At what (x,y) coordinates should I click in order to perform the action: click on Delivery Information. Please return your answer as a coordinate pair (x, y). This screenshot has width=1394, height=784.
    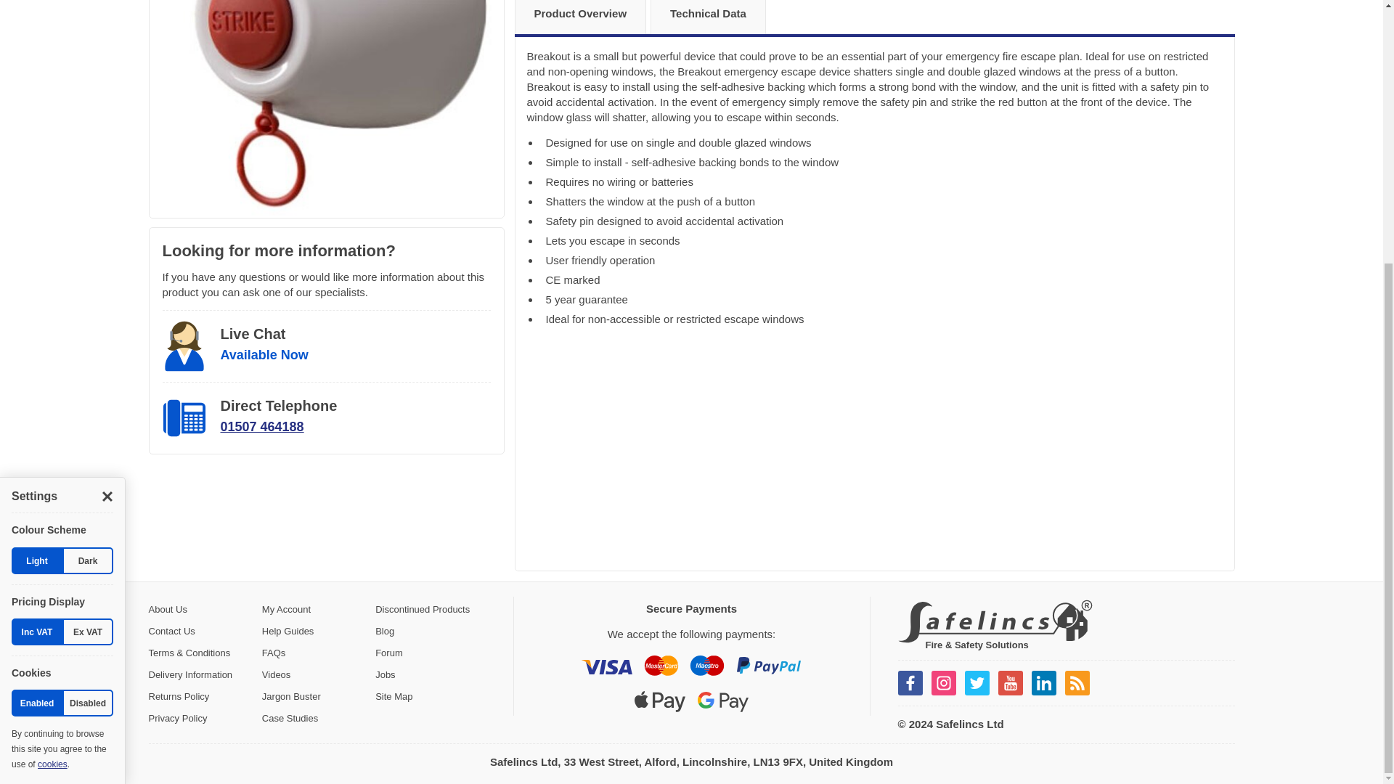
    Looking at the image, I should click on (190, 675).